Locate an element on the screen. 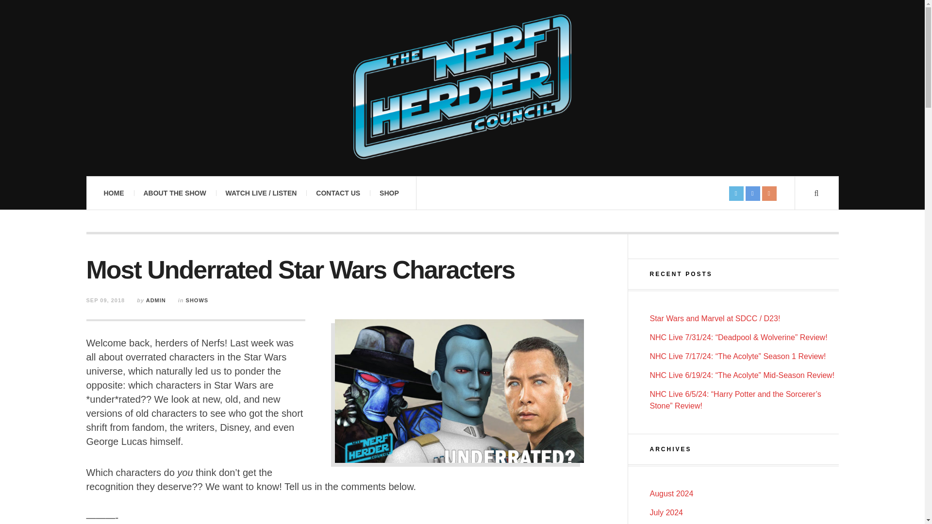 The image size is (932, 524). ABOUT THE SHOW is located at coordinates (175, 193).